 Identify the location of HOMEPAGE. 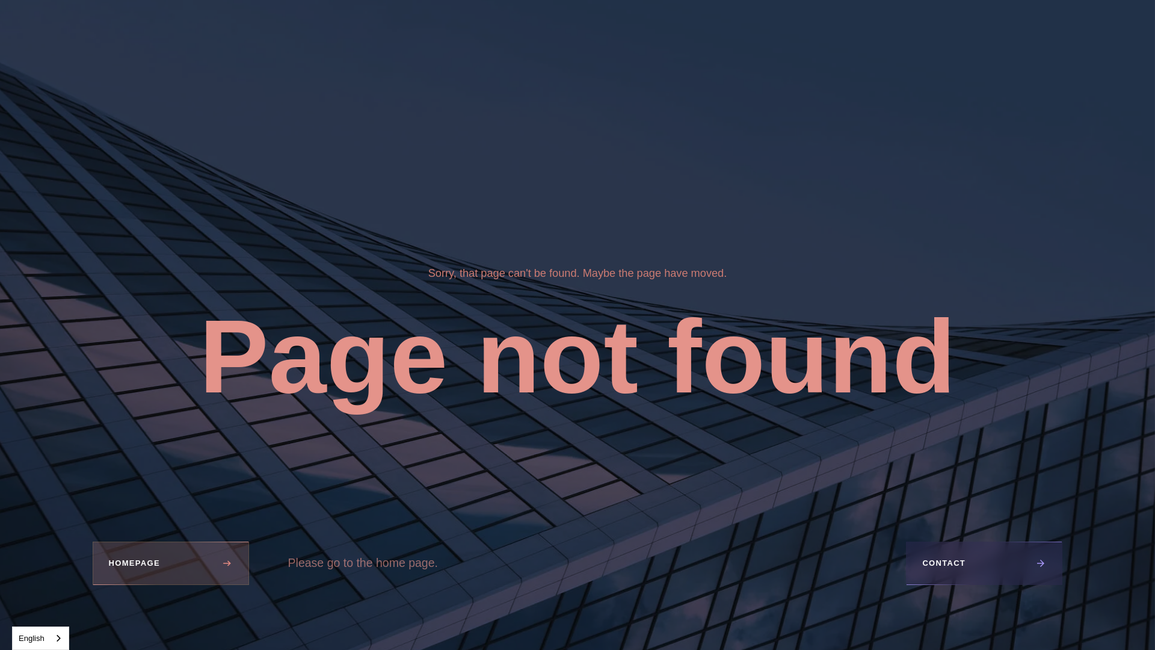
(171, 563).